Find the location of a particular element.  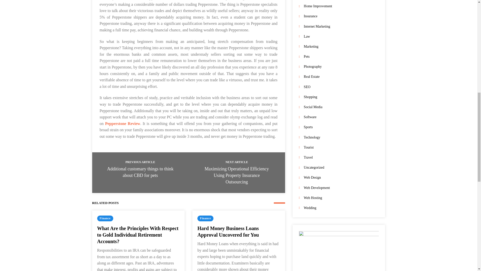

Finance is located at coordinates (105, 218).